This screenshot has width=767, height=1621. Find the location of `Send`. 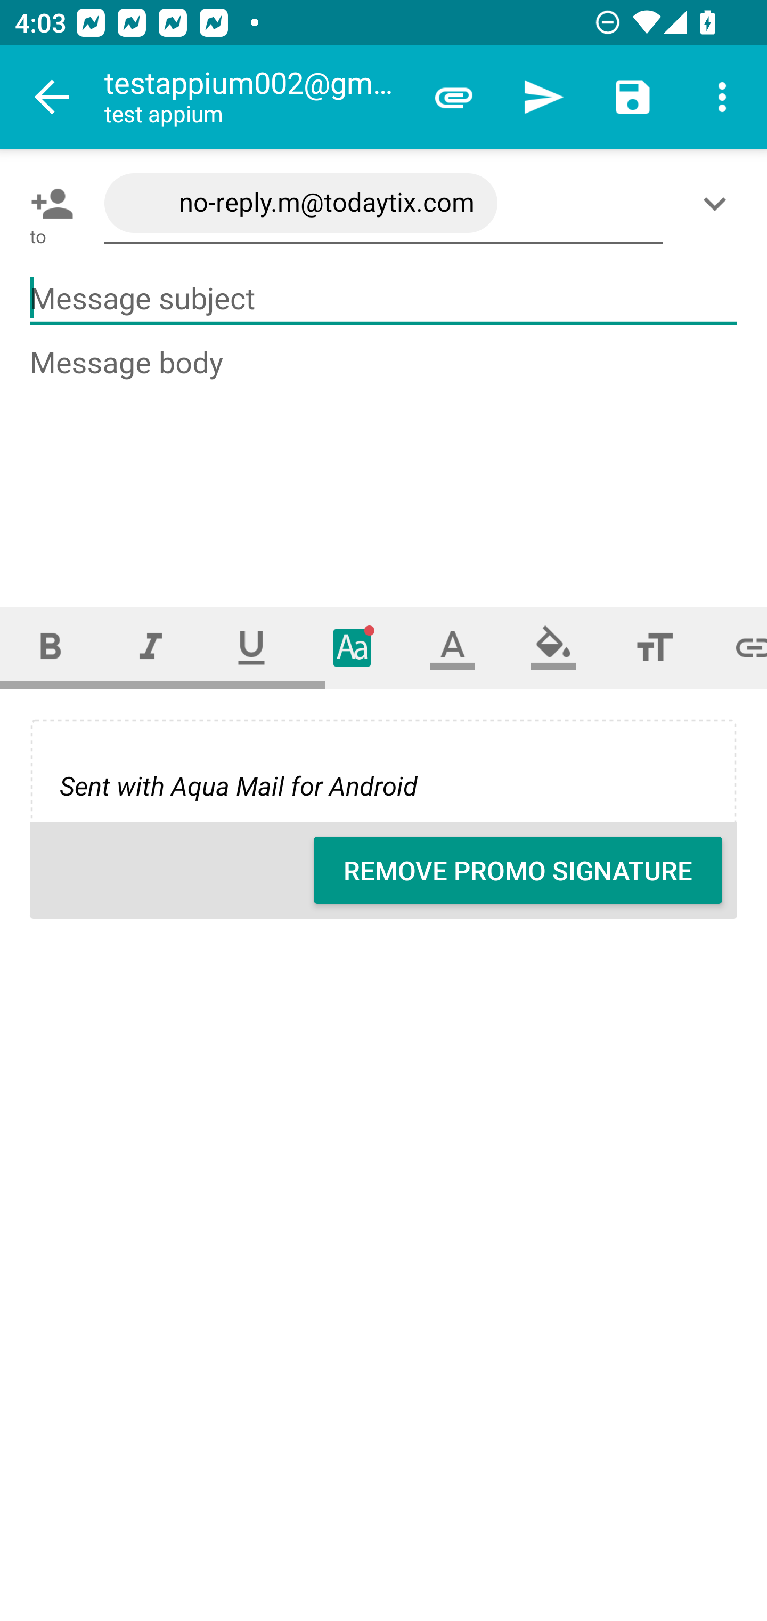

Send is located at coordinates (543, 97).